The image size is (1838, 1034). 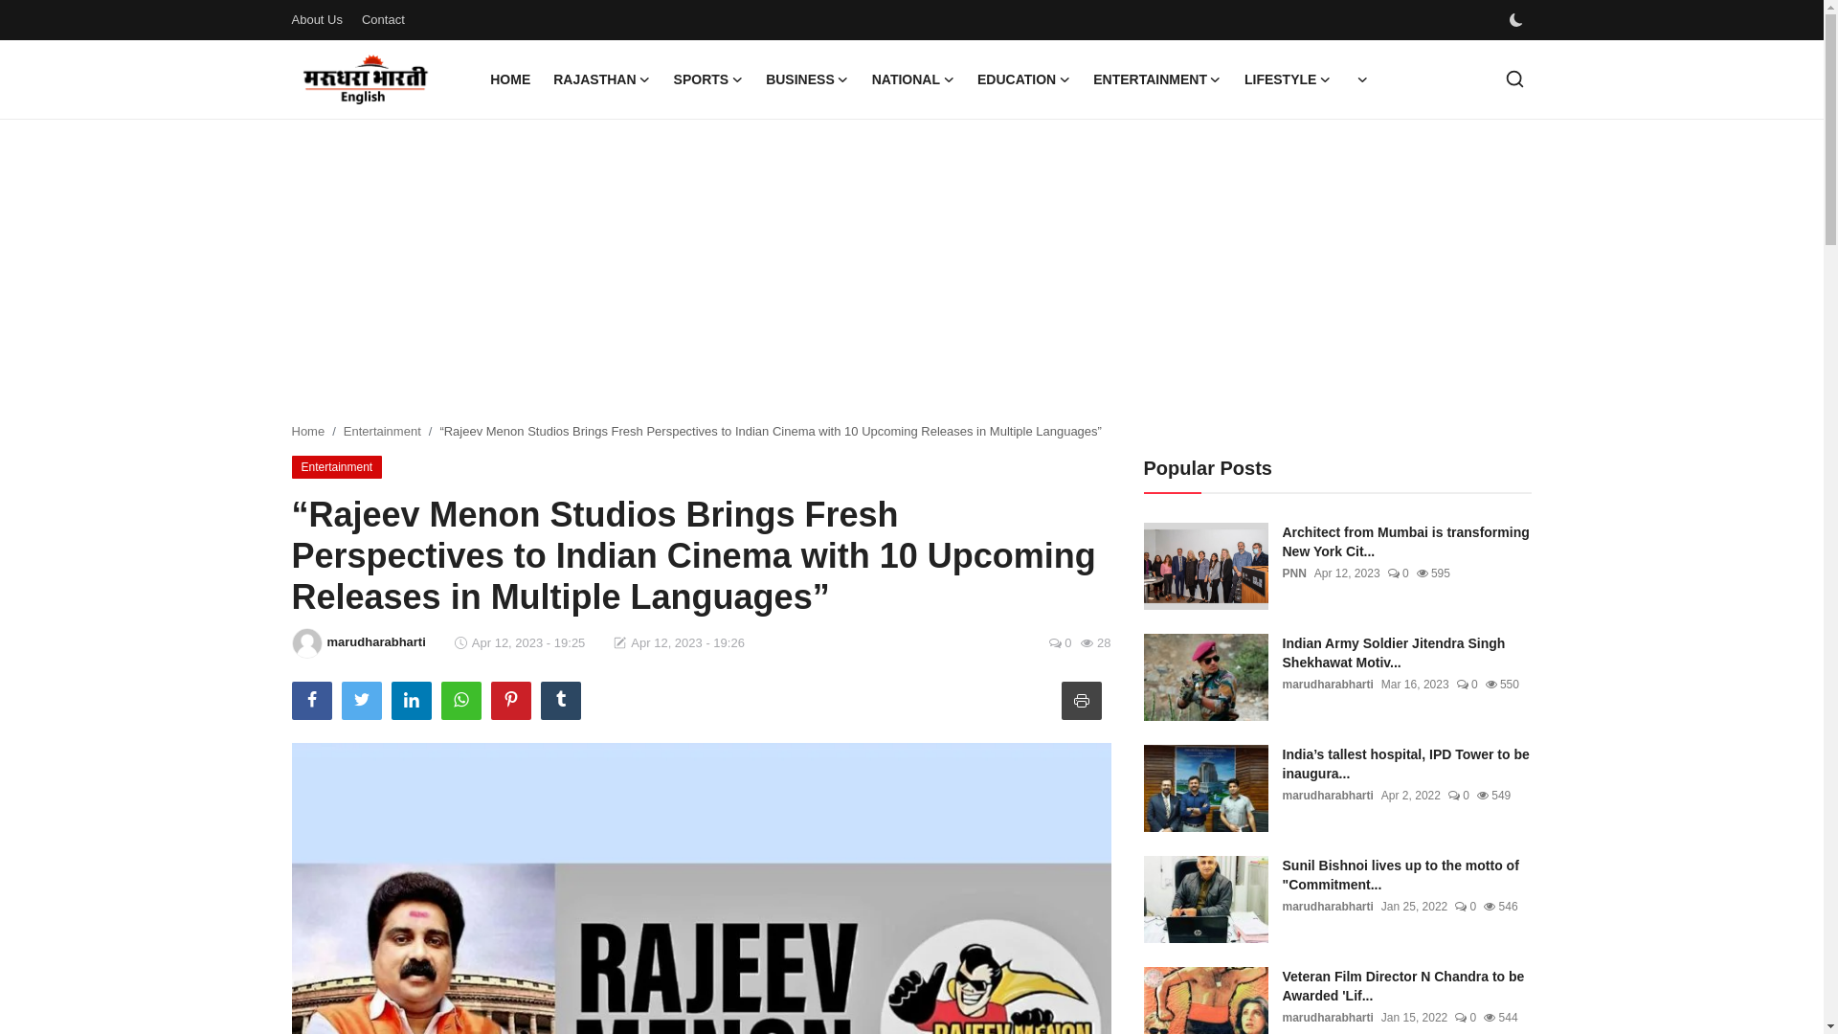 I want to click on LIFESTYLE, so click(x=1287, y=79).